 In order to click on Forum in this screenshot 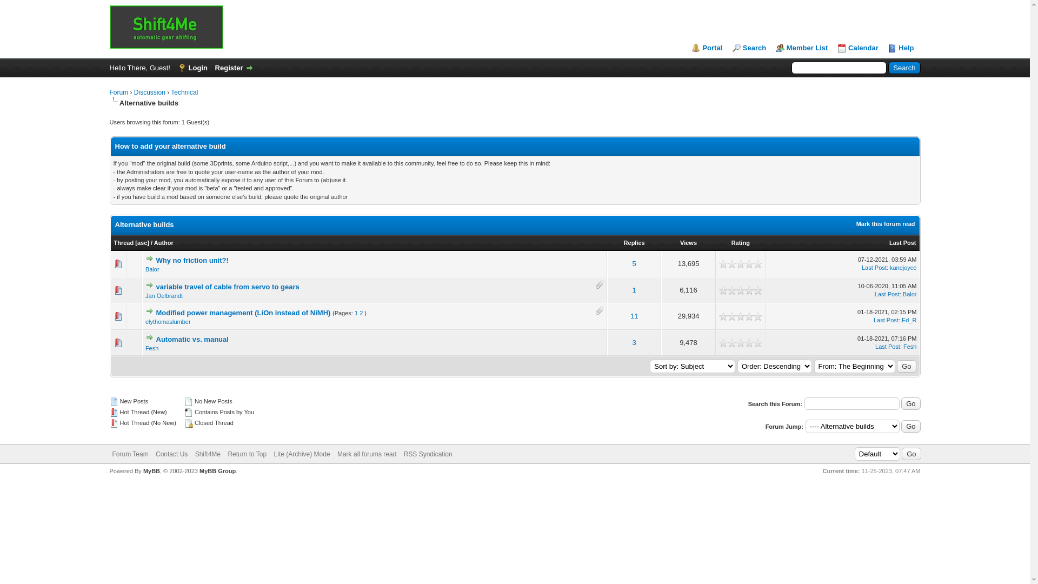, I will do `click(166, 27)`.